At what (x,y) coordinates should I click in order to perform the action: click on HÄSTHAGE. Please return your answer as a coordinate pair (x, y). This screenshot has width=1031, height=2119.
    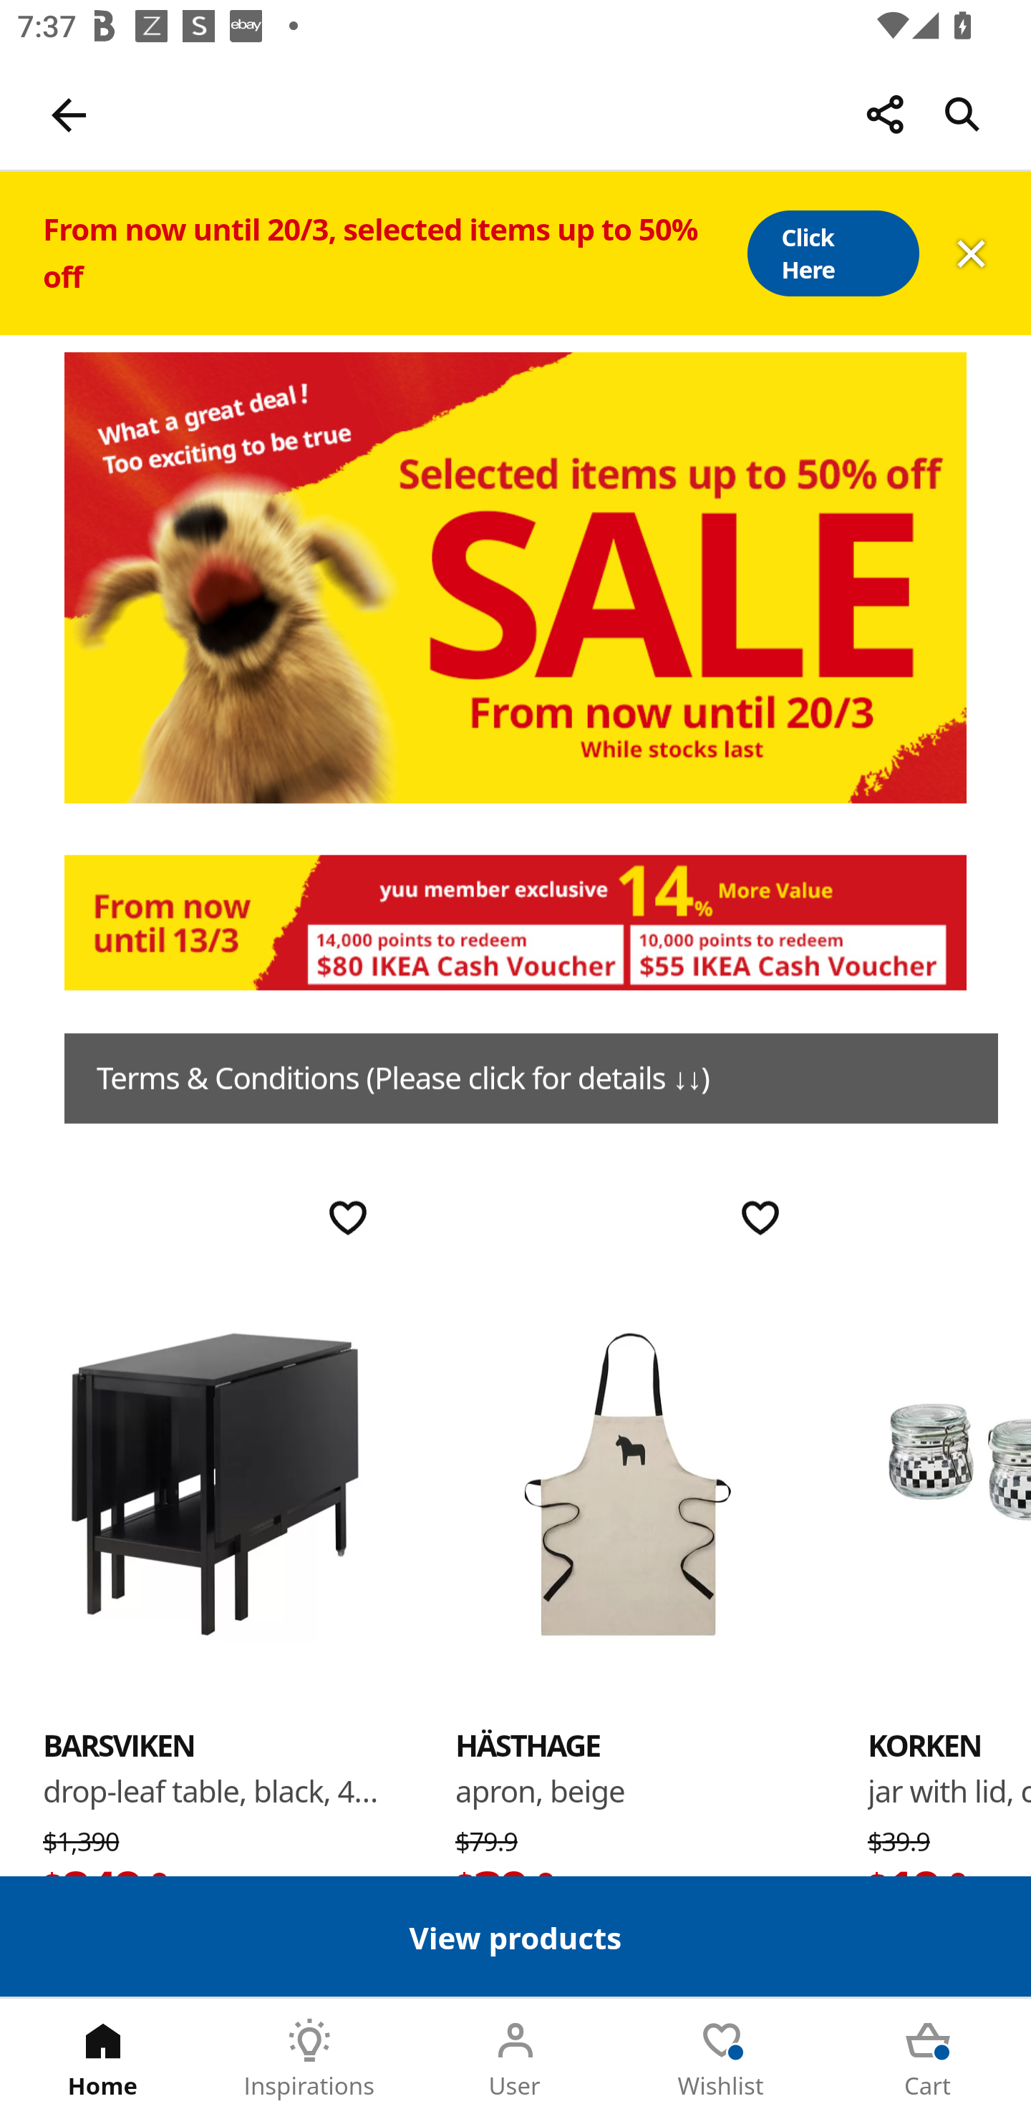
    Looking at the image, I should click on (627, 1482).